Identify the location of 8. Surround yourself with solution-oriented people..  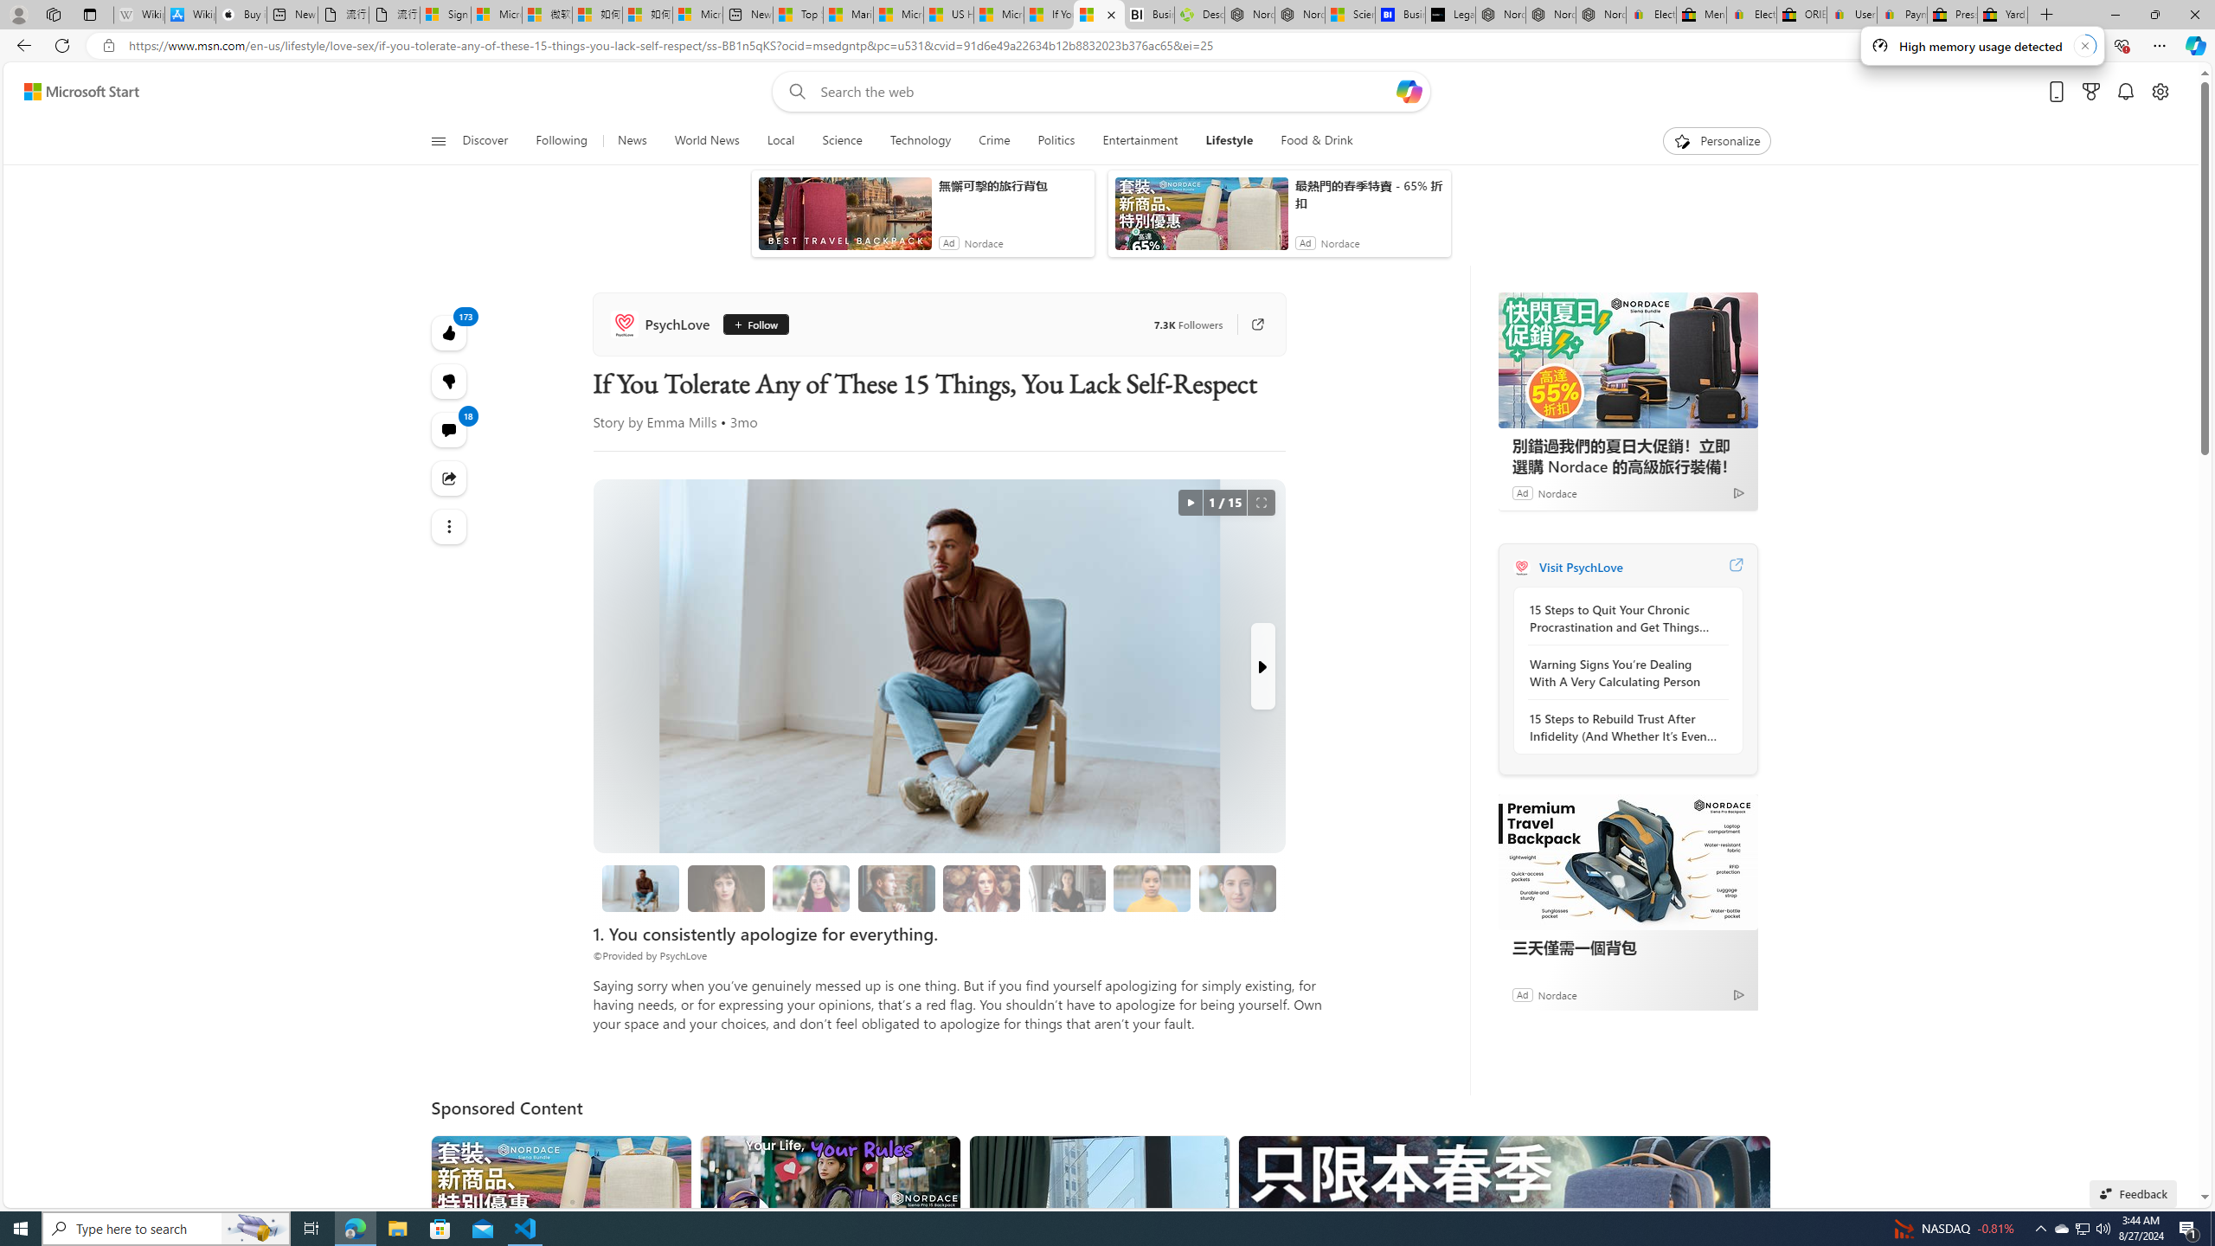
(1066, 888).